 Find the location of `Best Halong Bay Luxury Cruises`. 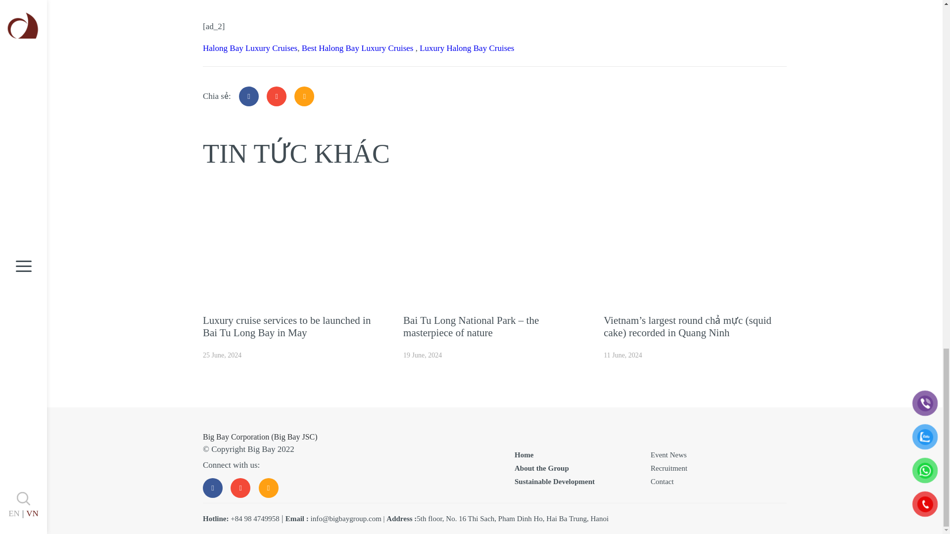

Best Halong Bay Luxury Cruises is located at coordinates (359, 47).